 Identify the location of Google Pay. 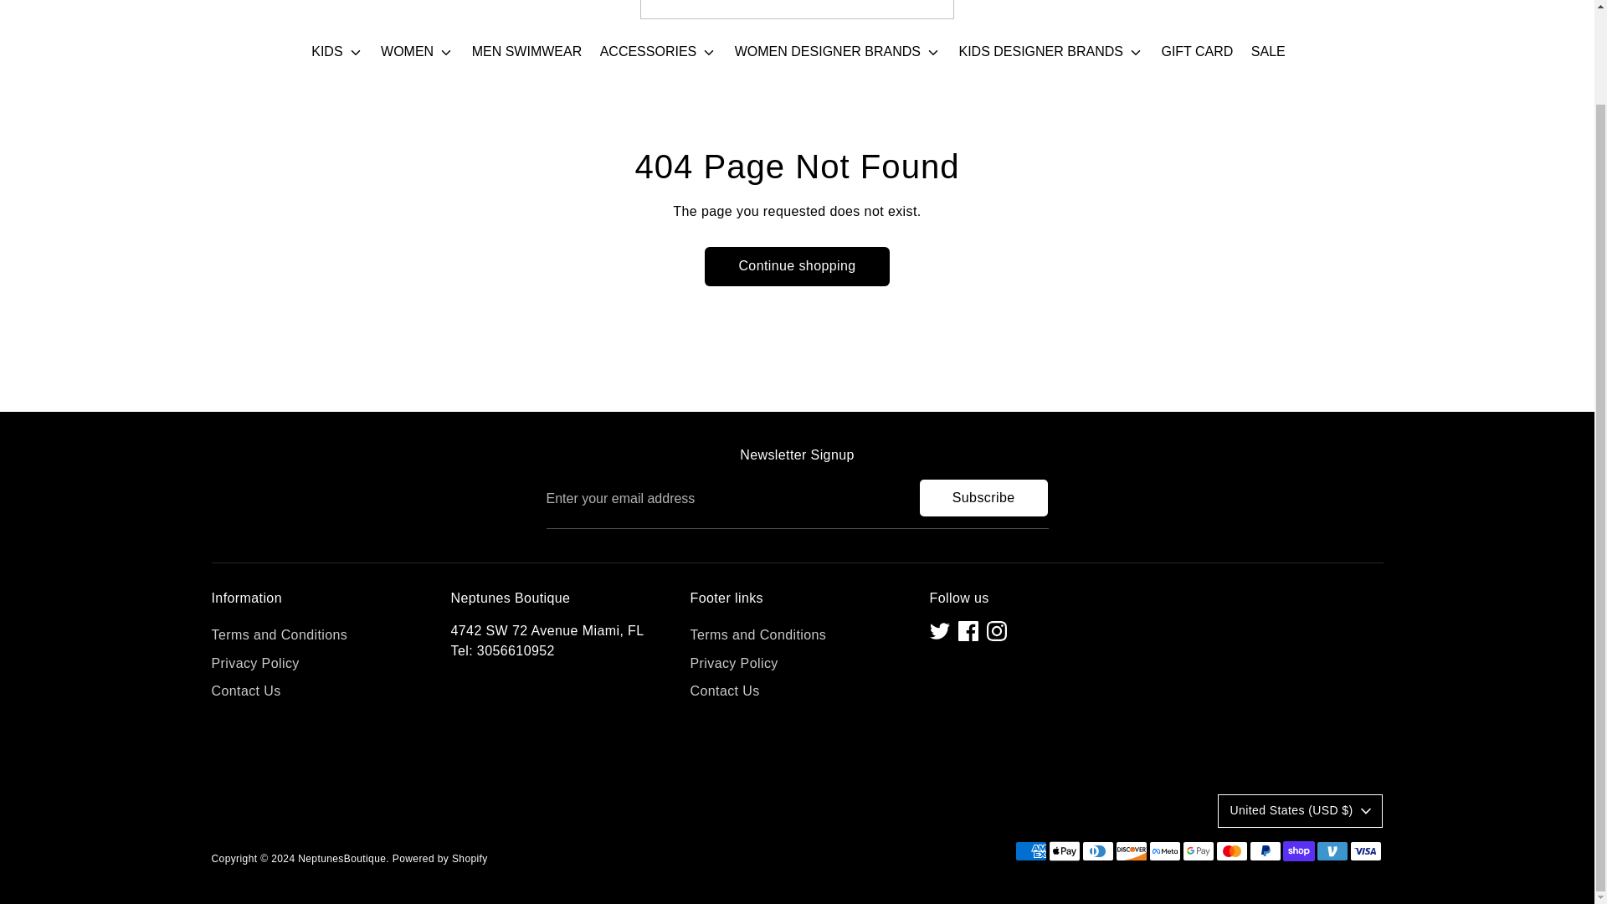
(1197, 851).